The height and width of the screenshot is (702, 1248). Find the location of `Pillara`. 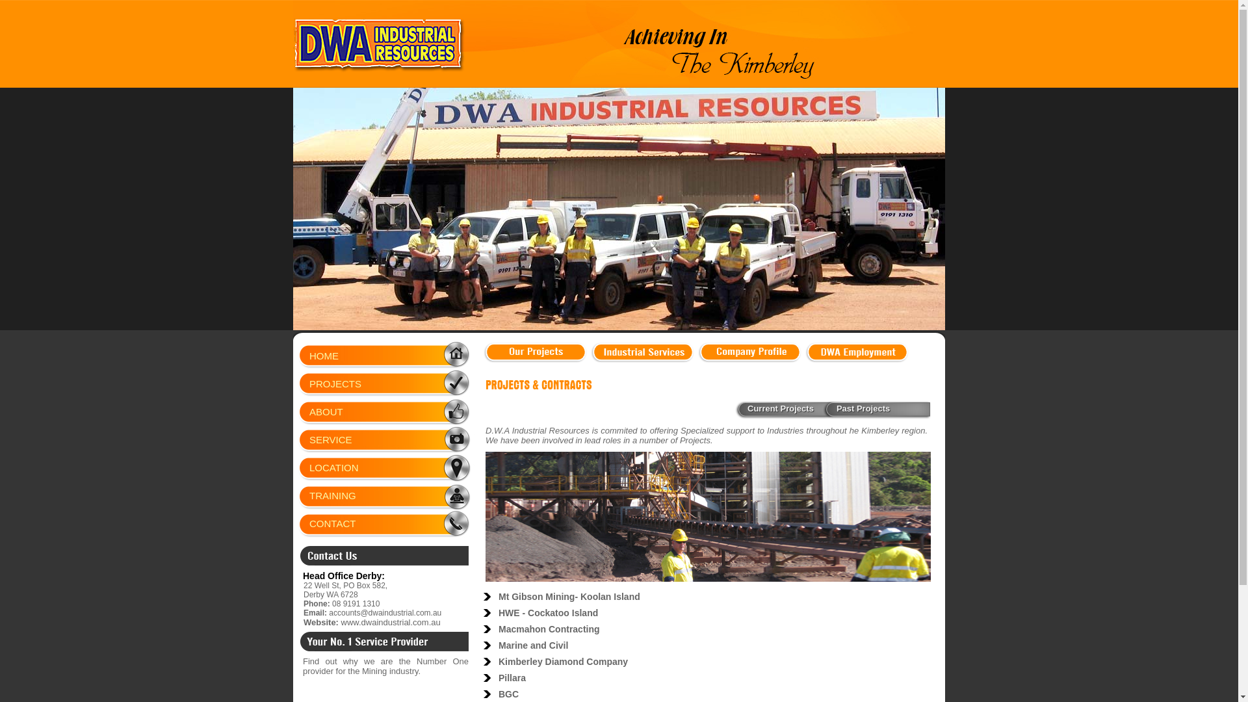

Pillara is located at coordinates (512, 677).